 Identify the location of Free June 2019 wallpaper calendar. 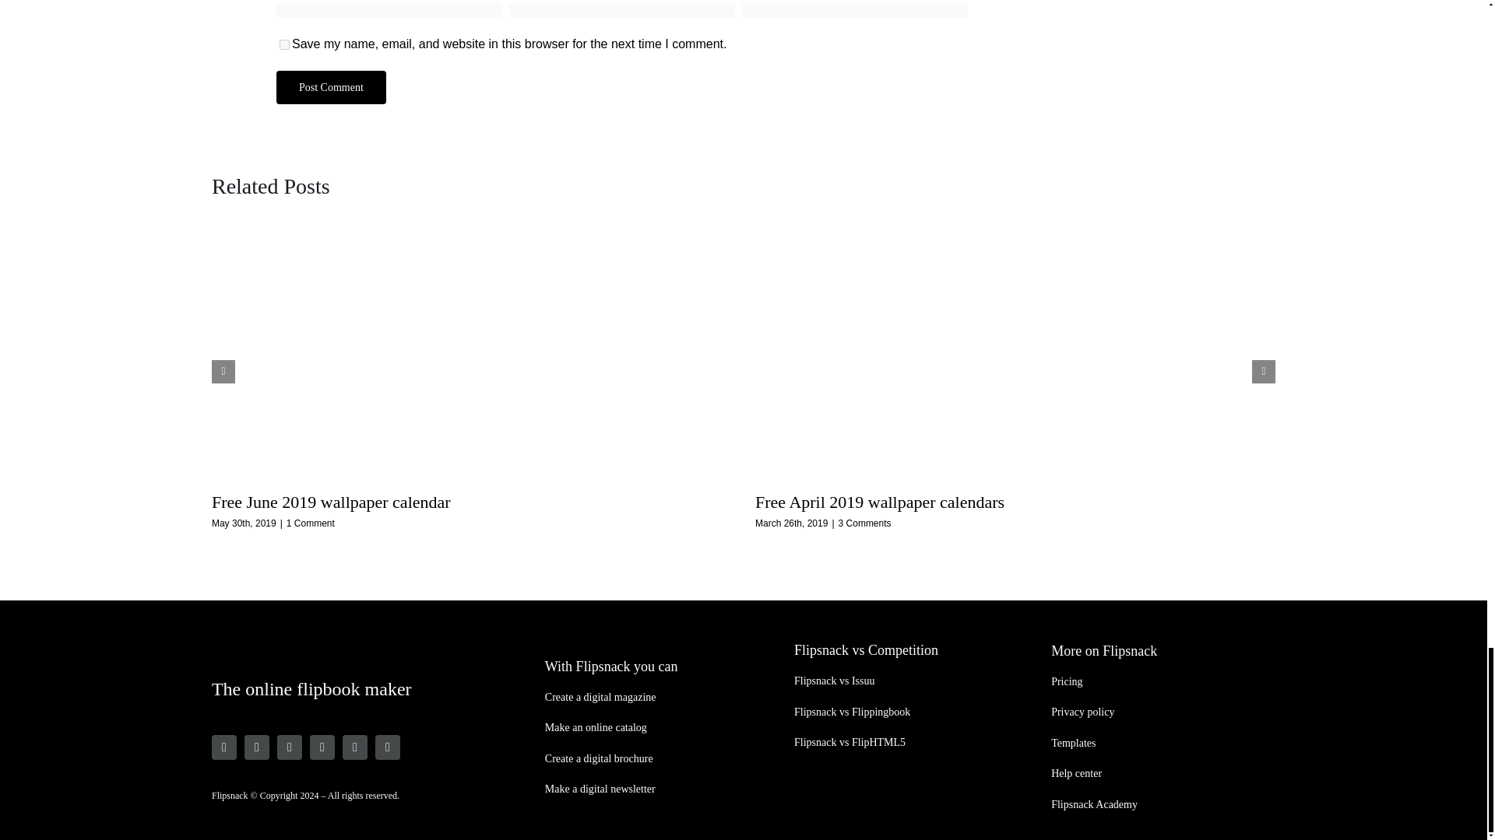
(332, 501).